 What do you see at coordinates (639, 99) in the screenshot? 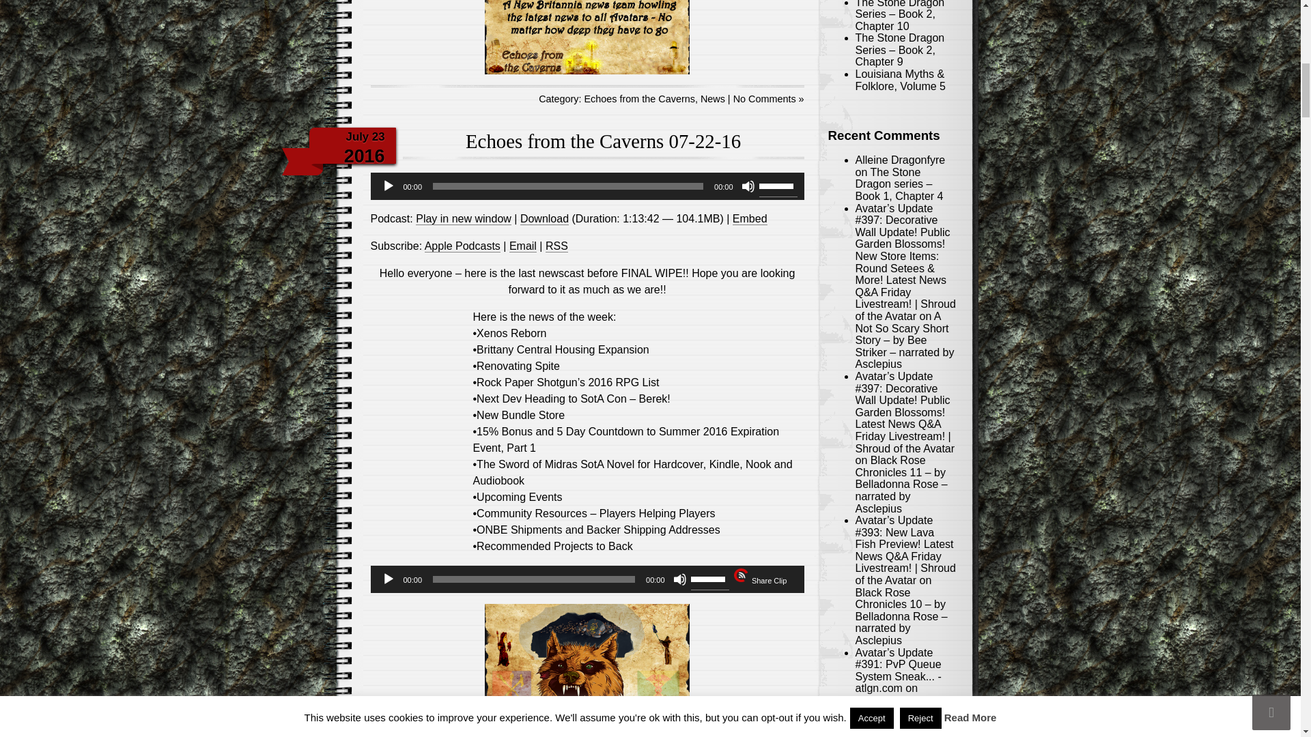
I see `Echoes from the Caverns` at bounding box center [639, 99].